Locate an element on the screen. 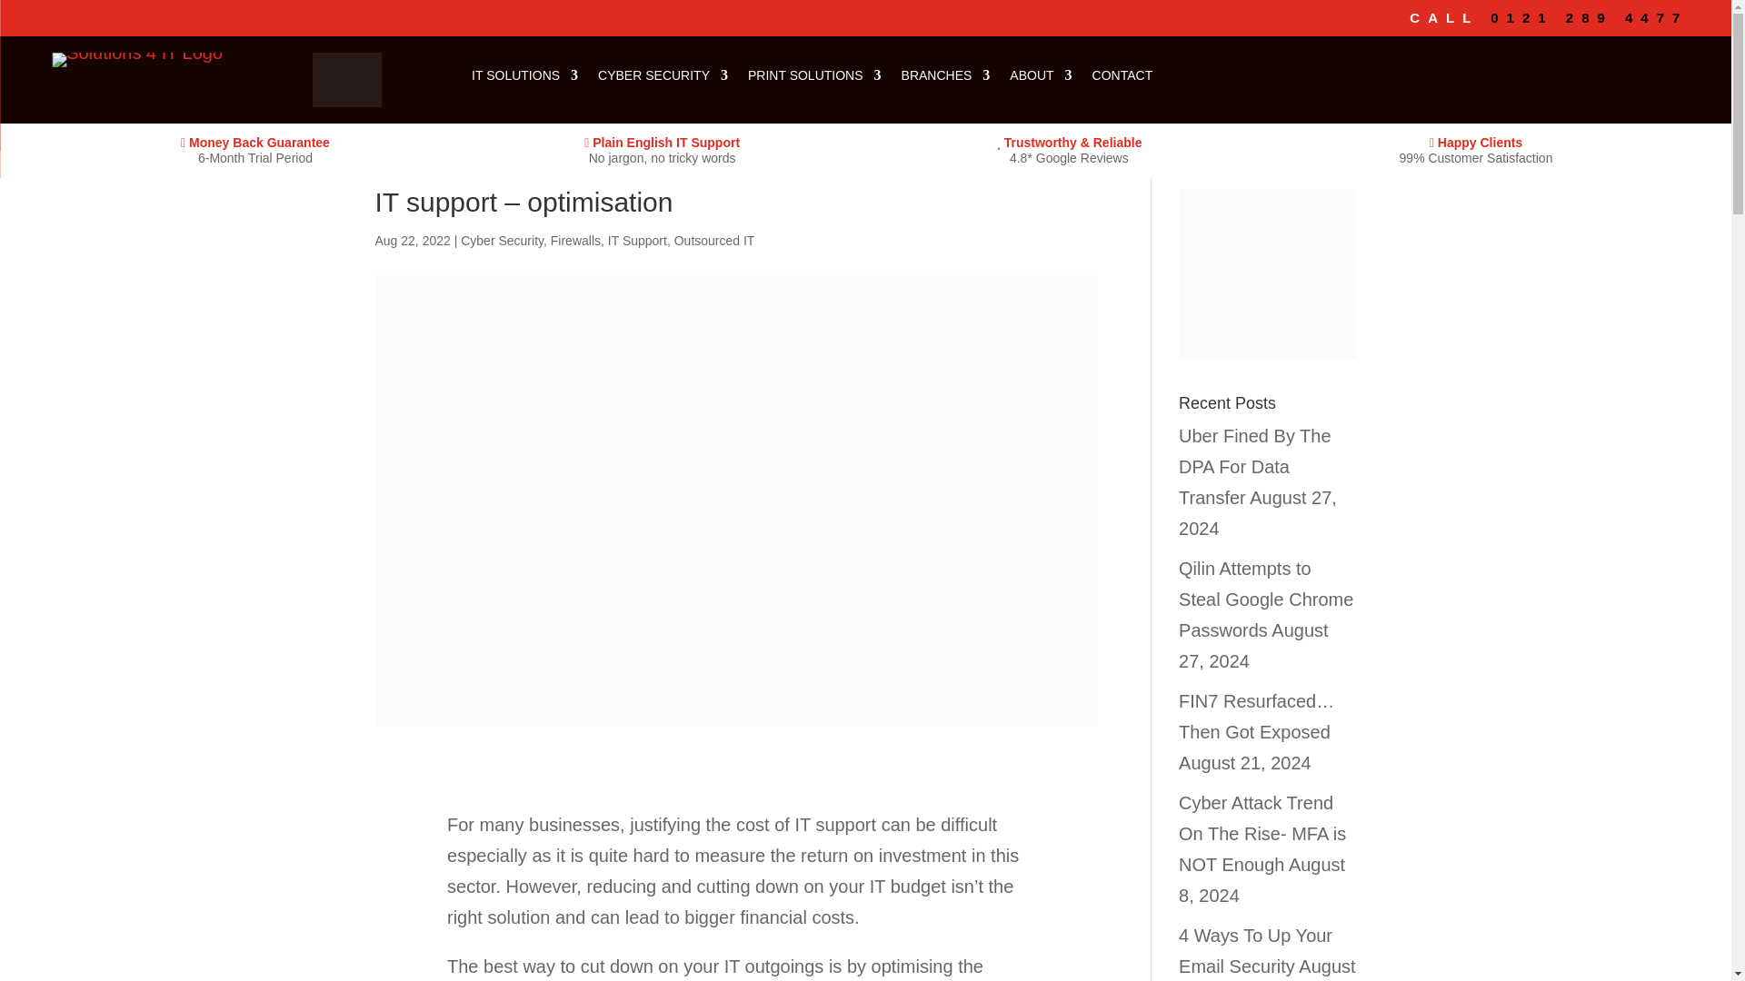  25-year-logo-wo is located at coordinates (98, 104).